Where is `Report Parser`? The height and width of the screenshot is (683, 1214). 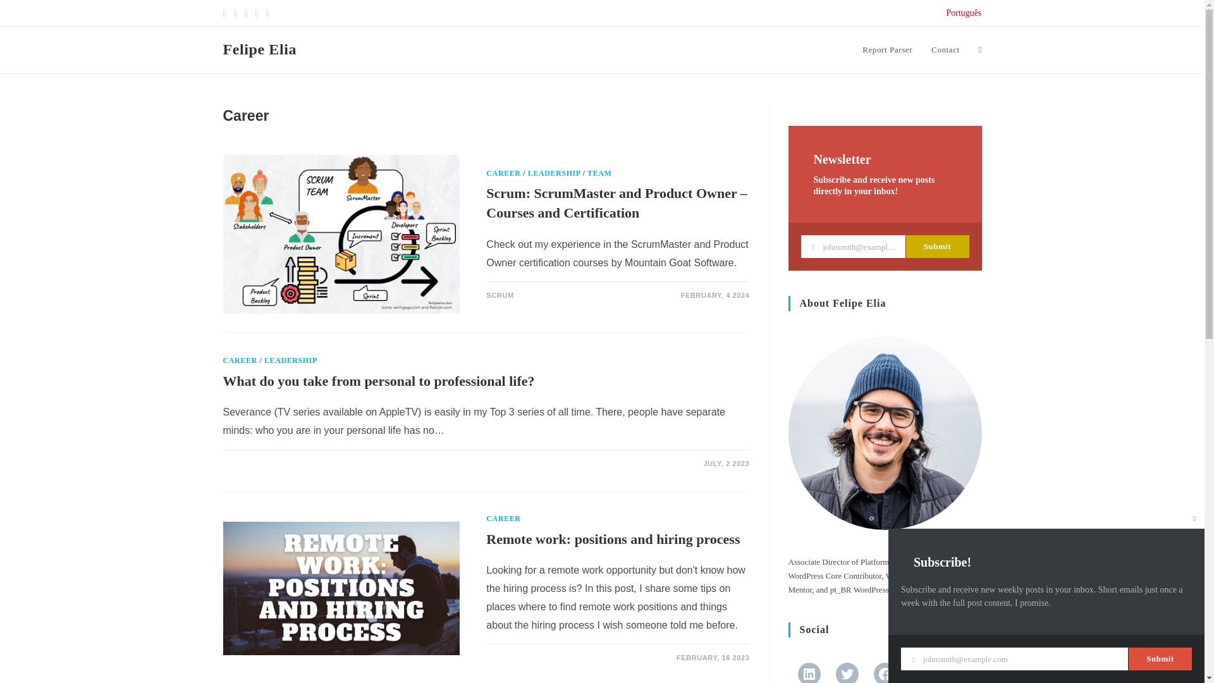 Report Parser is located at coordinates (887, 49).